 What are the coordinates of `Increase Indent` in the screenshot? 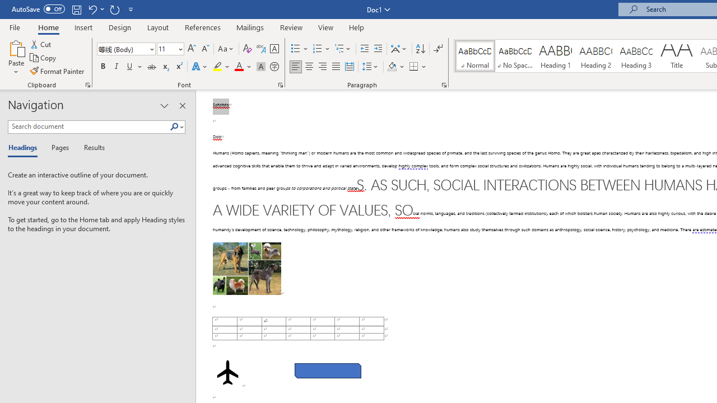 It's located at (378, 49).